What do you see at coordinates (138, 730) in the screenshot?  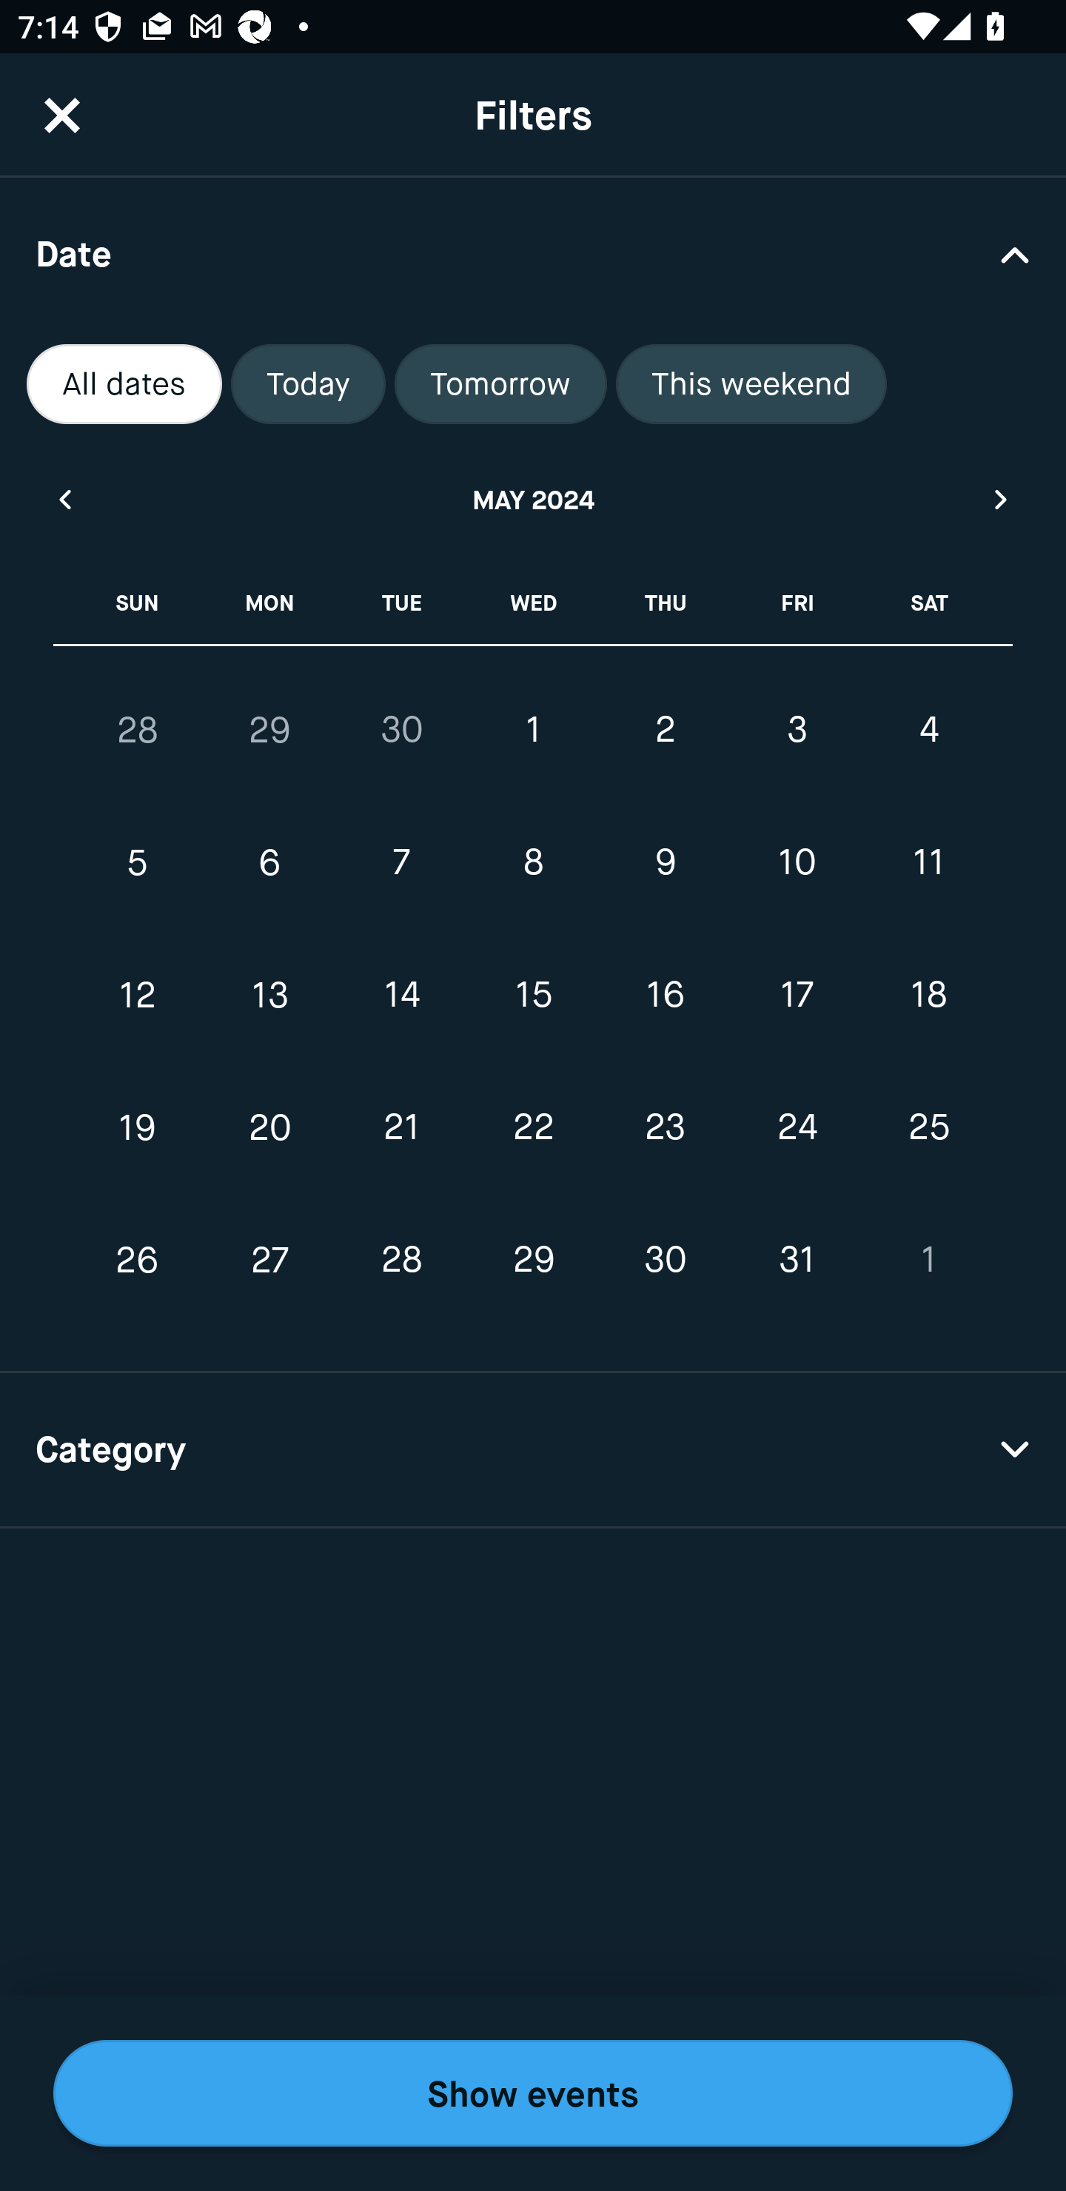 I see `28` at bounding box center [138, 730].